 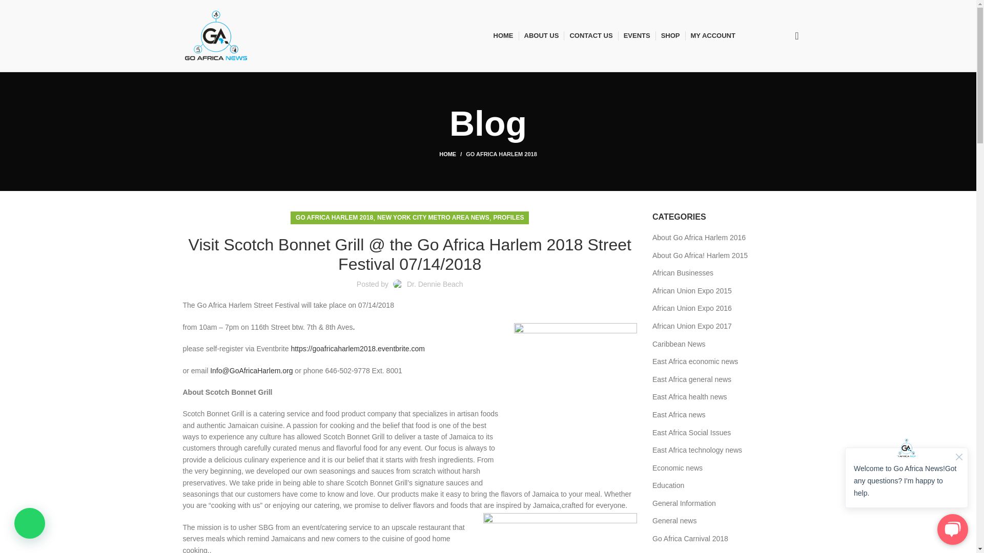 What do you see at coordinates (712, 35) in the screenshot?
I see `MY ACCOUNT` at bounding box center [712, 35].